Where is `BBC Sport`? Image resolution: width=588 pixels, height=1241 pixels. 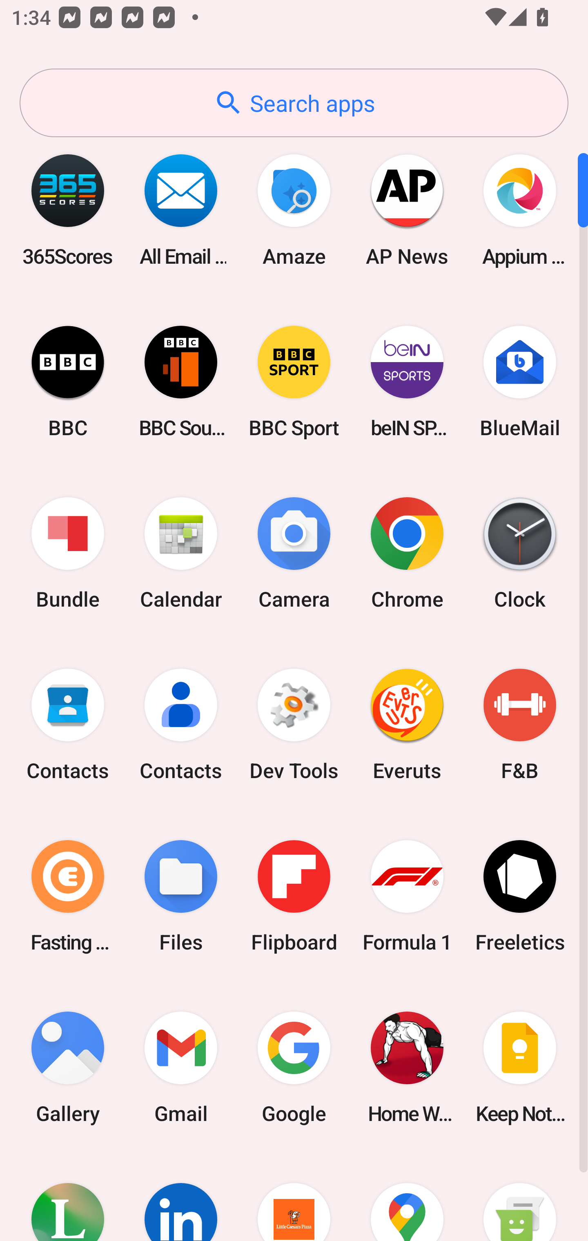
BBC Sport is located at coordinates (294, 381).